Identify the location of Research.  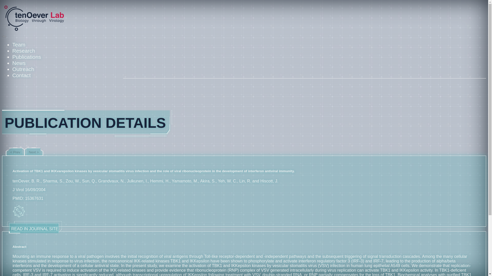
(24, 51).